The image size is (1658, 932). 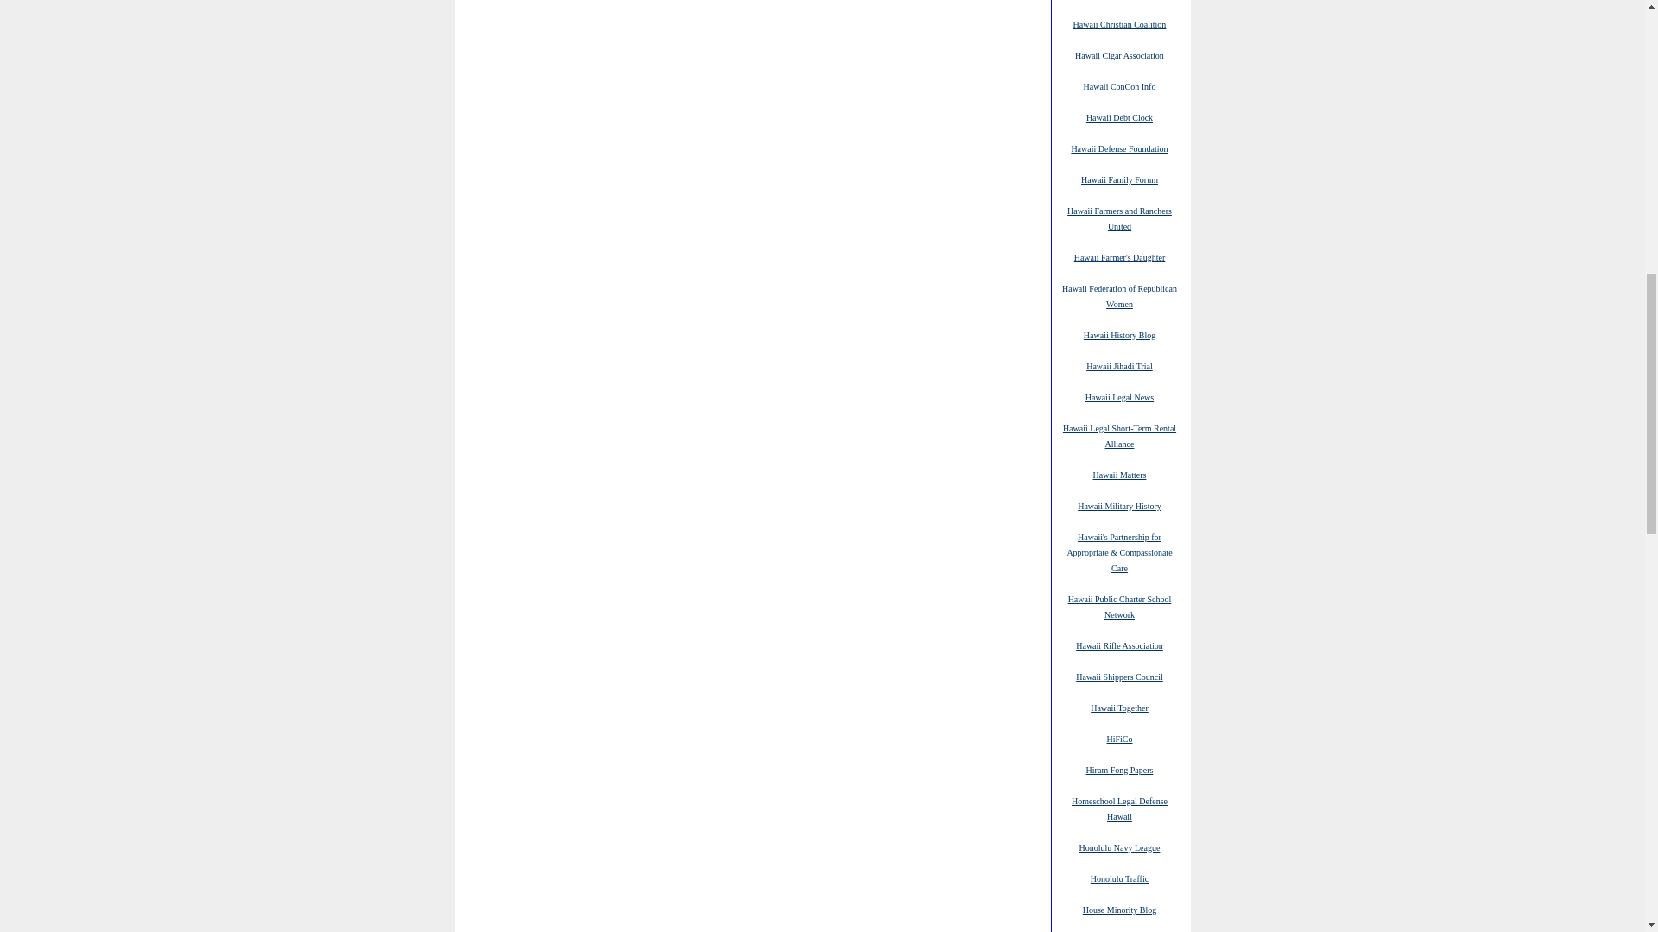 What do you see at coordinates (1119, 85) in the screenshot?
I see `Hawaii ConCon Info` at bounding box center [1119, 85].